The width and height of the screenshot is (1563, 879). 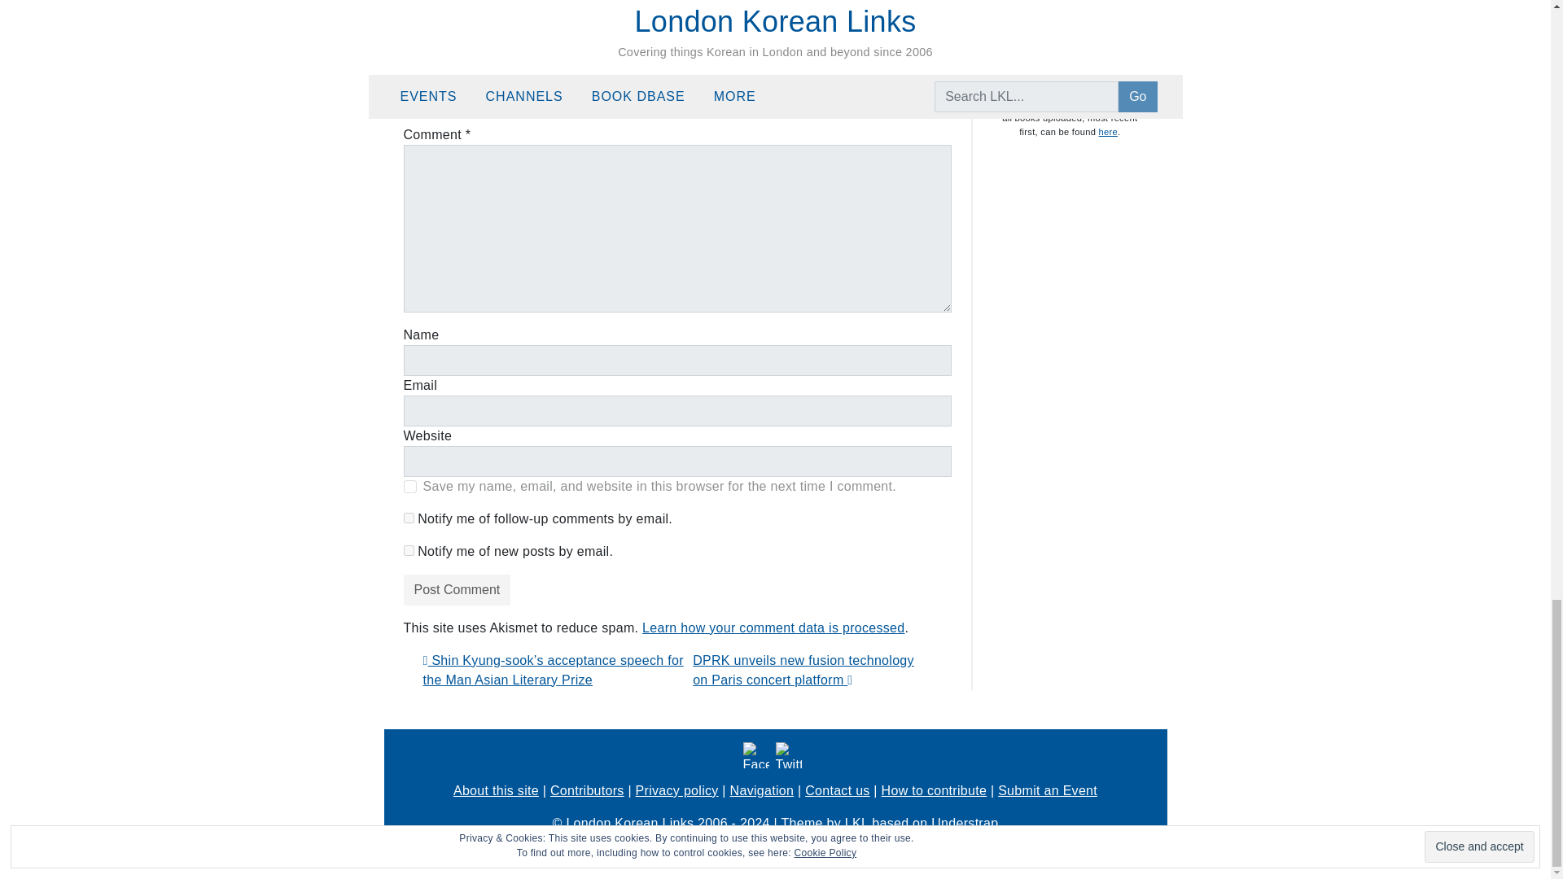 I want to click on subscribe, so click(x=409, y=518).